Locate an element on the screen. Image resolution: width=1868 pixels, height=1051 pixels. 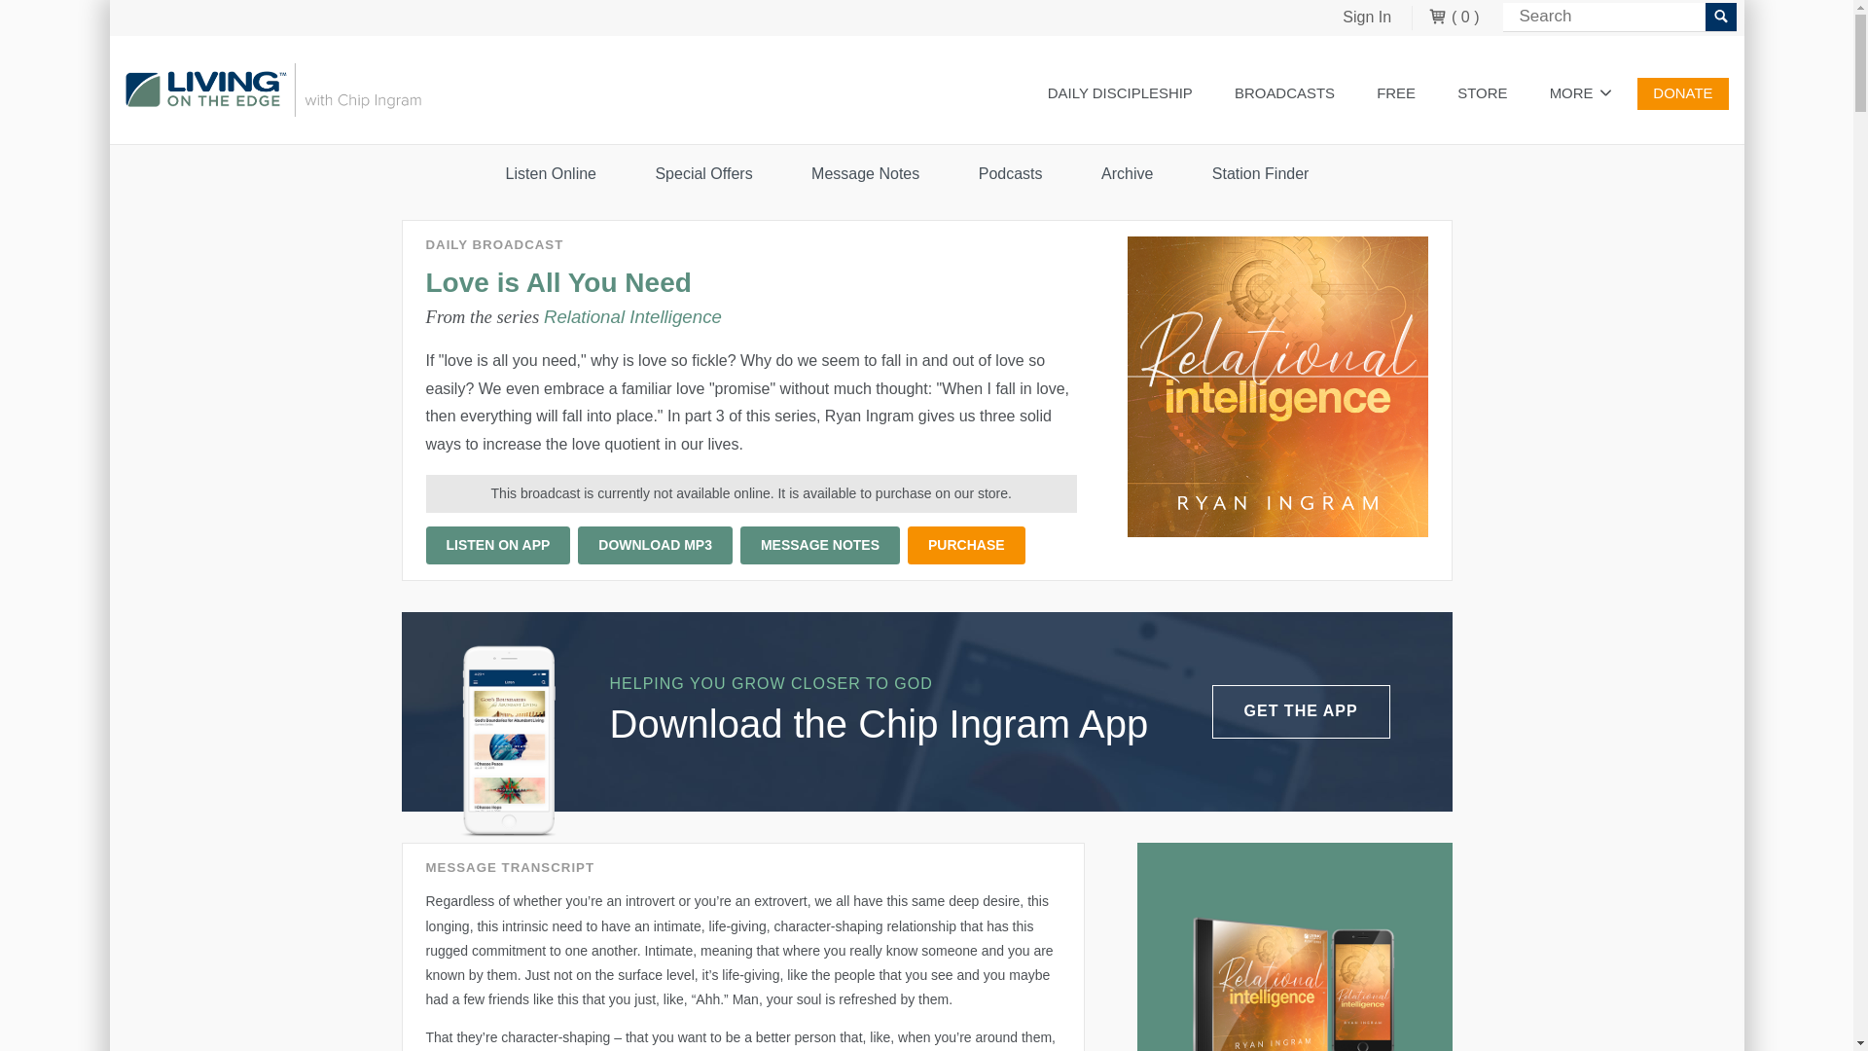
Free Resources is located at coordinates (1395, 93).